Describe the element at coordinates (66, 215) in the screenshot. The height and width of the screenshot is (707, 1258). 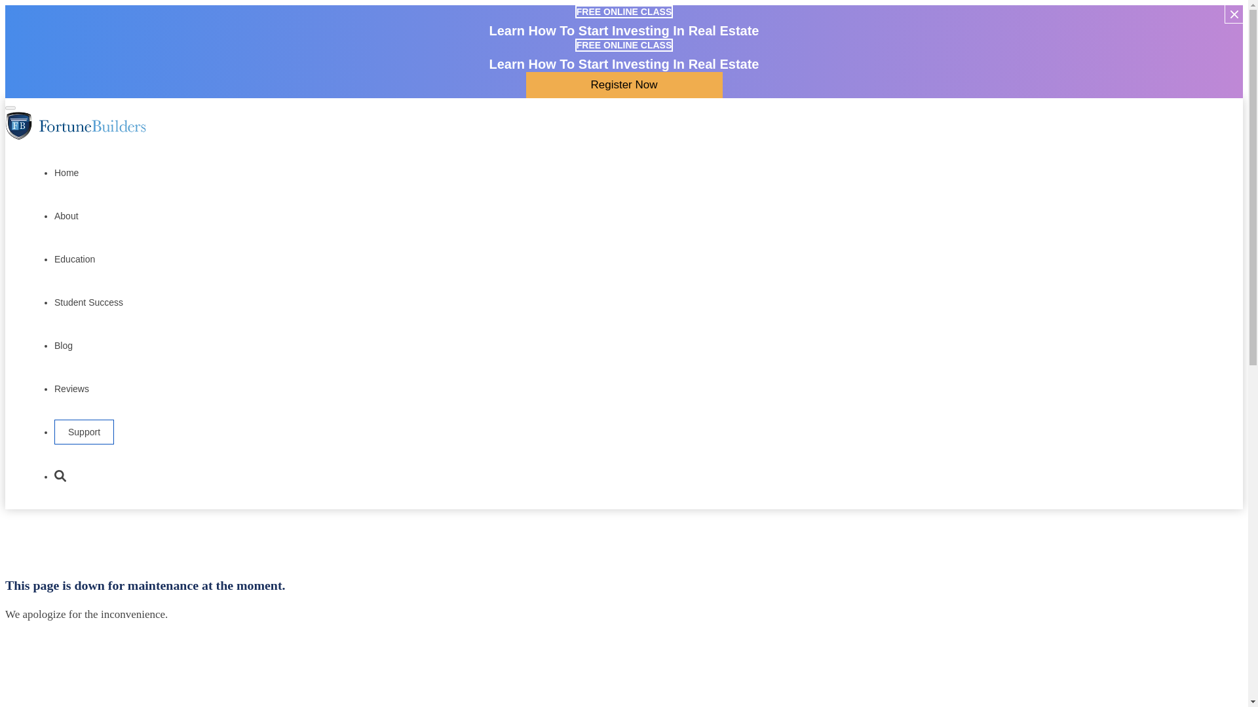
I see `About` at that location.